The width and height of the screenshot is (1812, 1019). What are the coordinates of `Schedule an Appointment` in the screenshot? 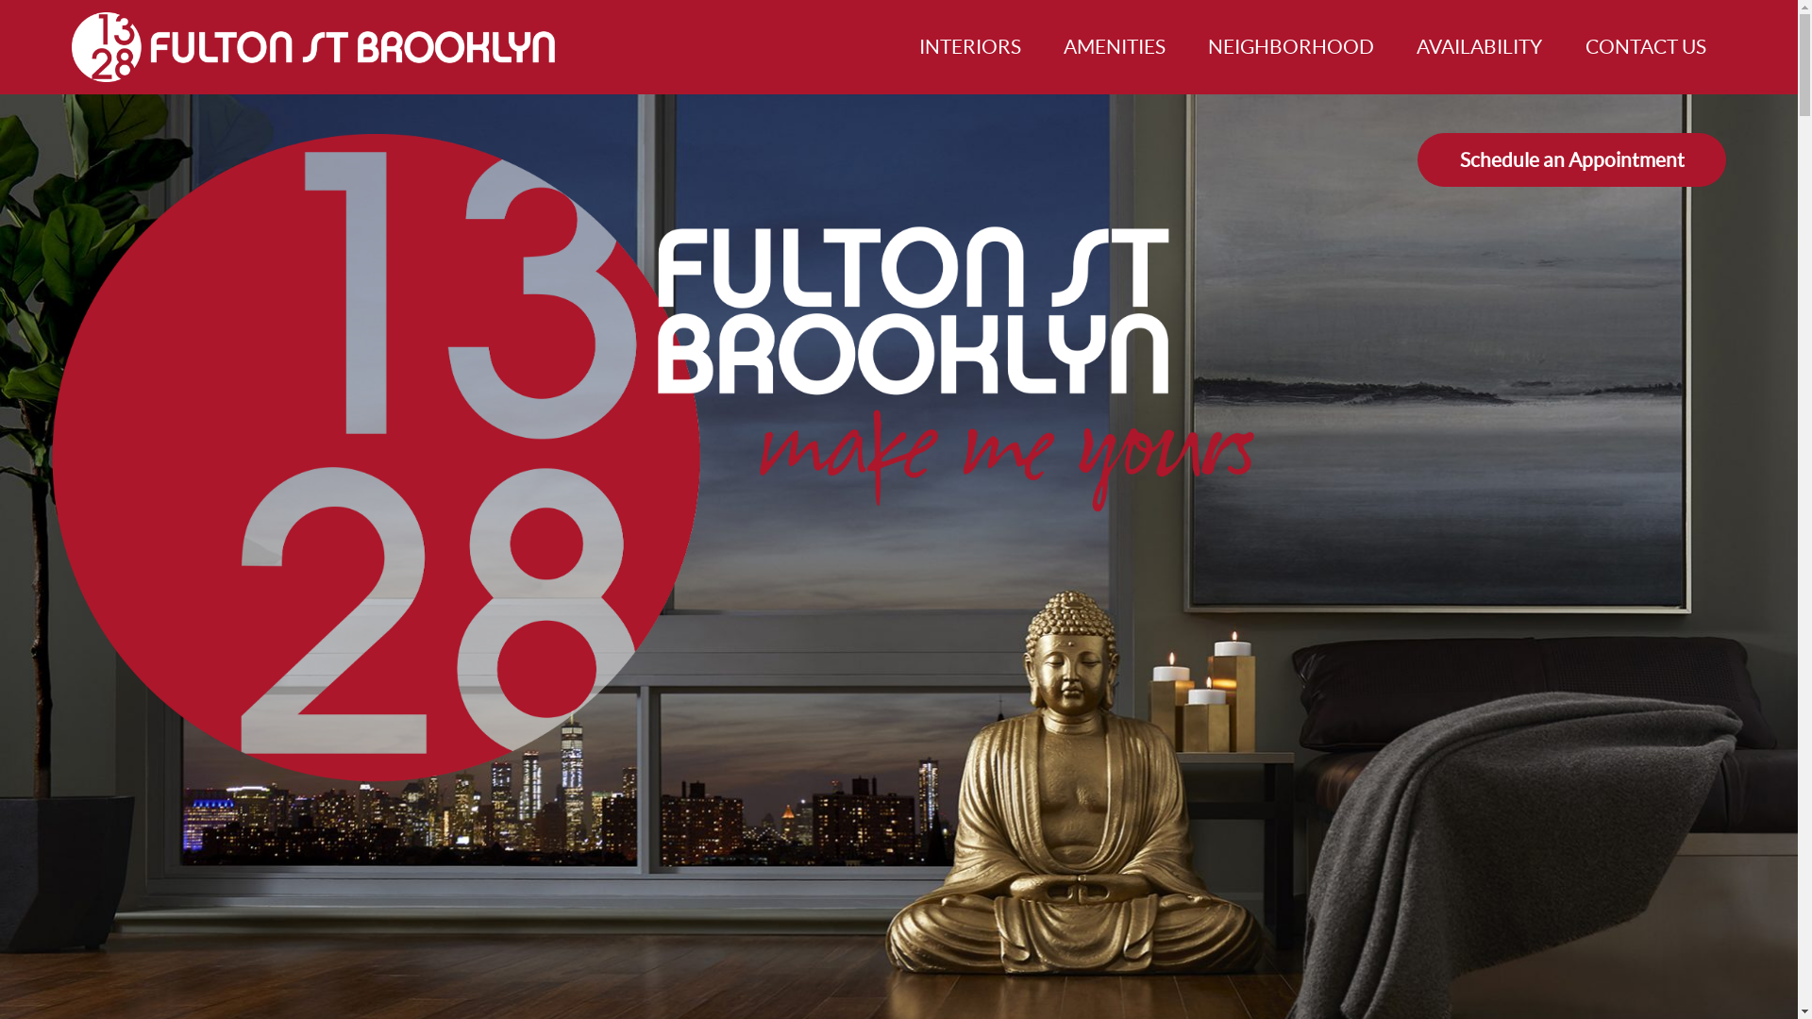 It's located at (1571, 160).